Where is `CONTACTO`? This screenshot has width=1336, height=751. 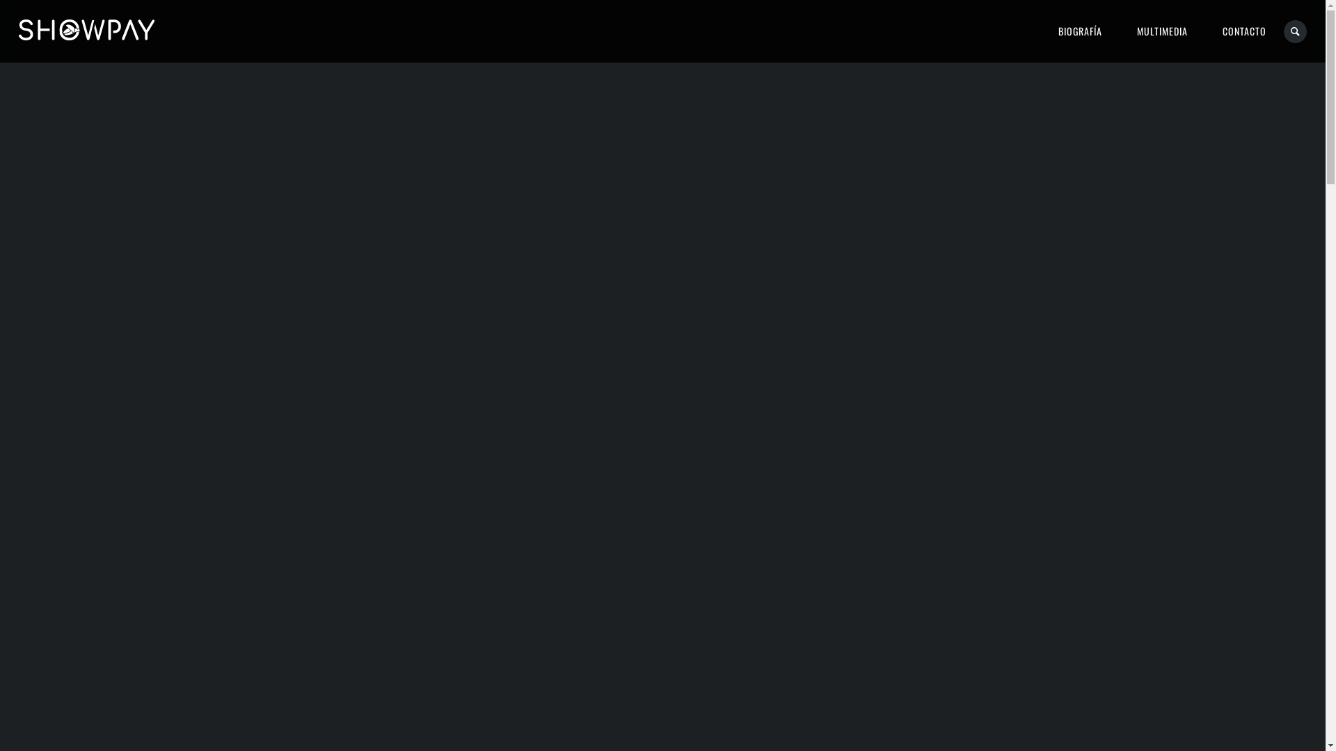
CONTACTO is located at coordinates (1244, 31).